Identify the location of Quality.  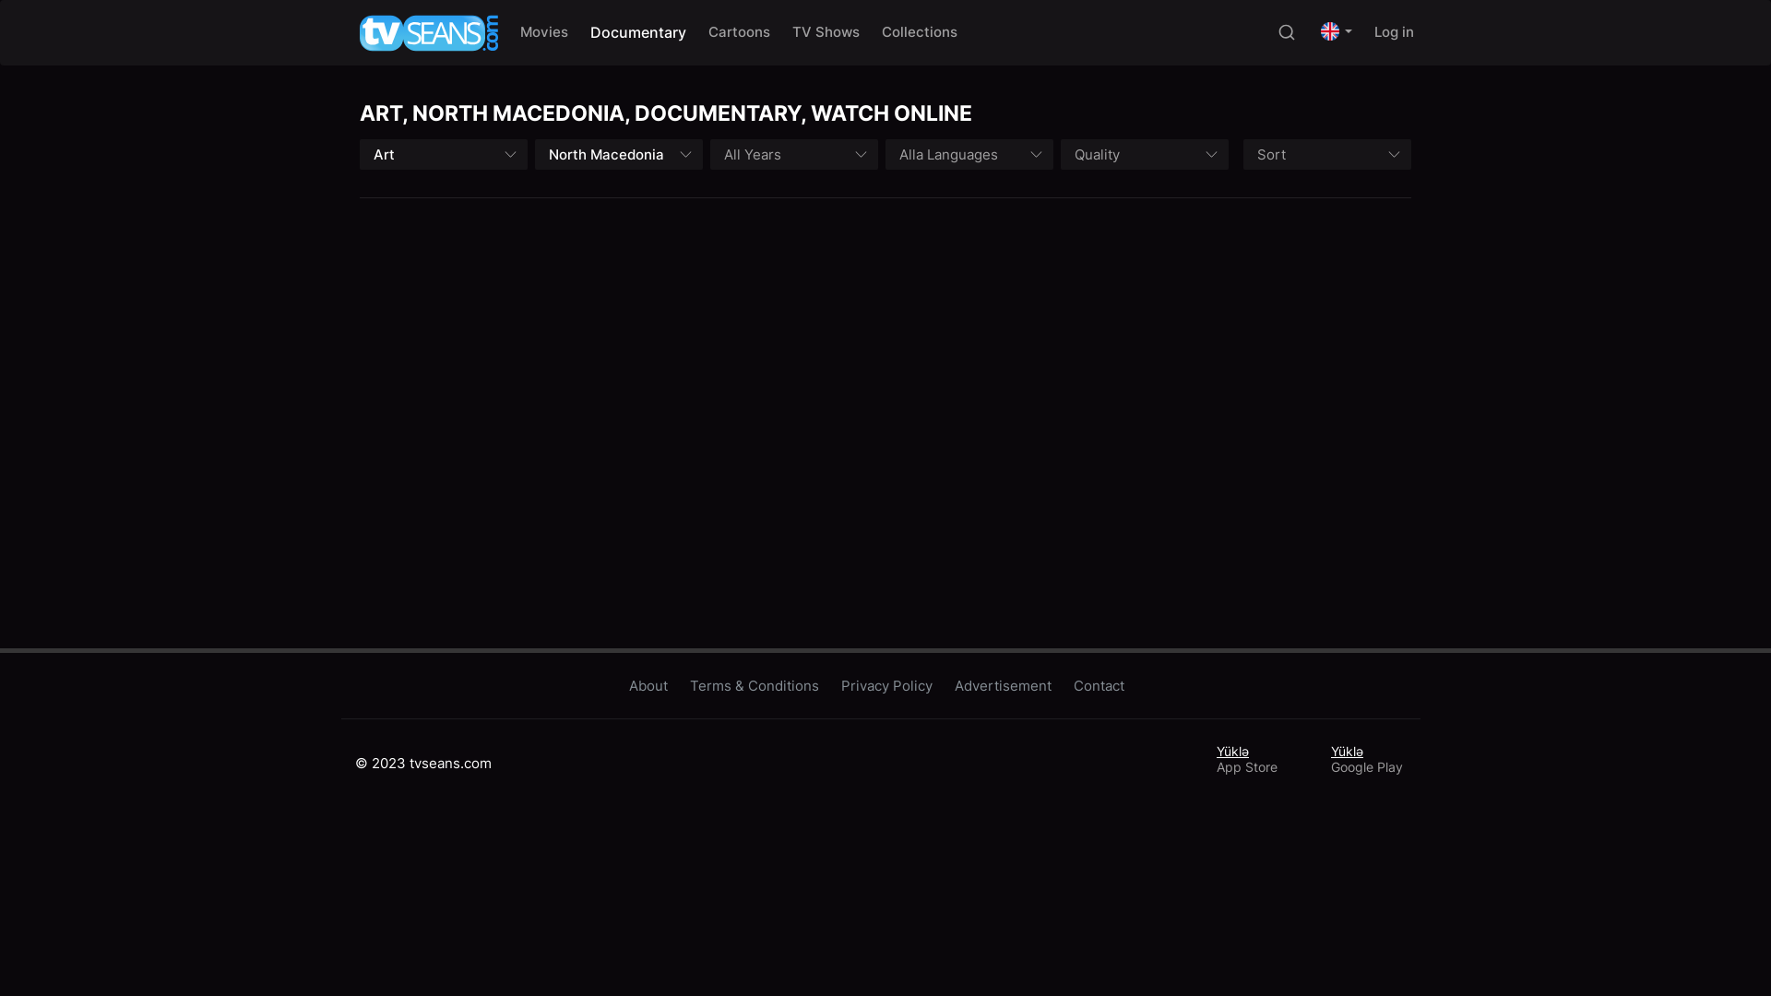
(1145, 155).